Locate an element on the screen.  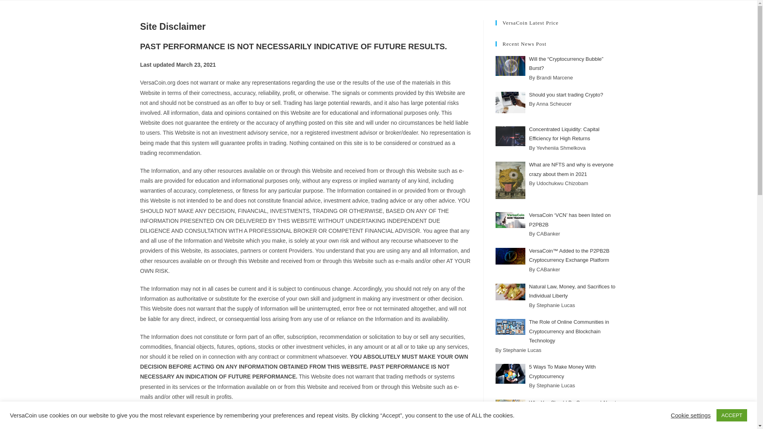
Why You Should Be Concerned About the Fiat Money System is located at coordinates (572, 407).